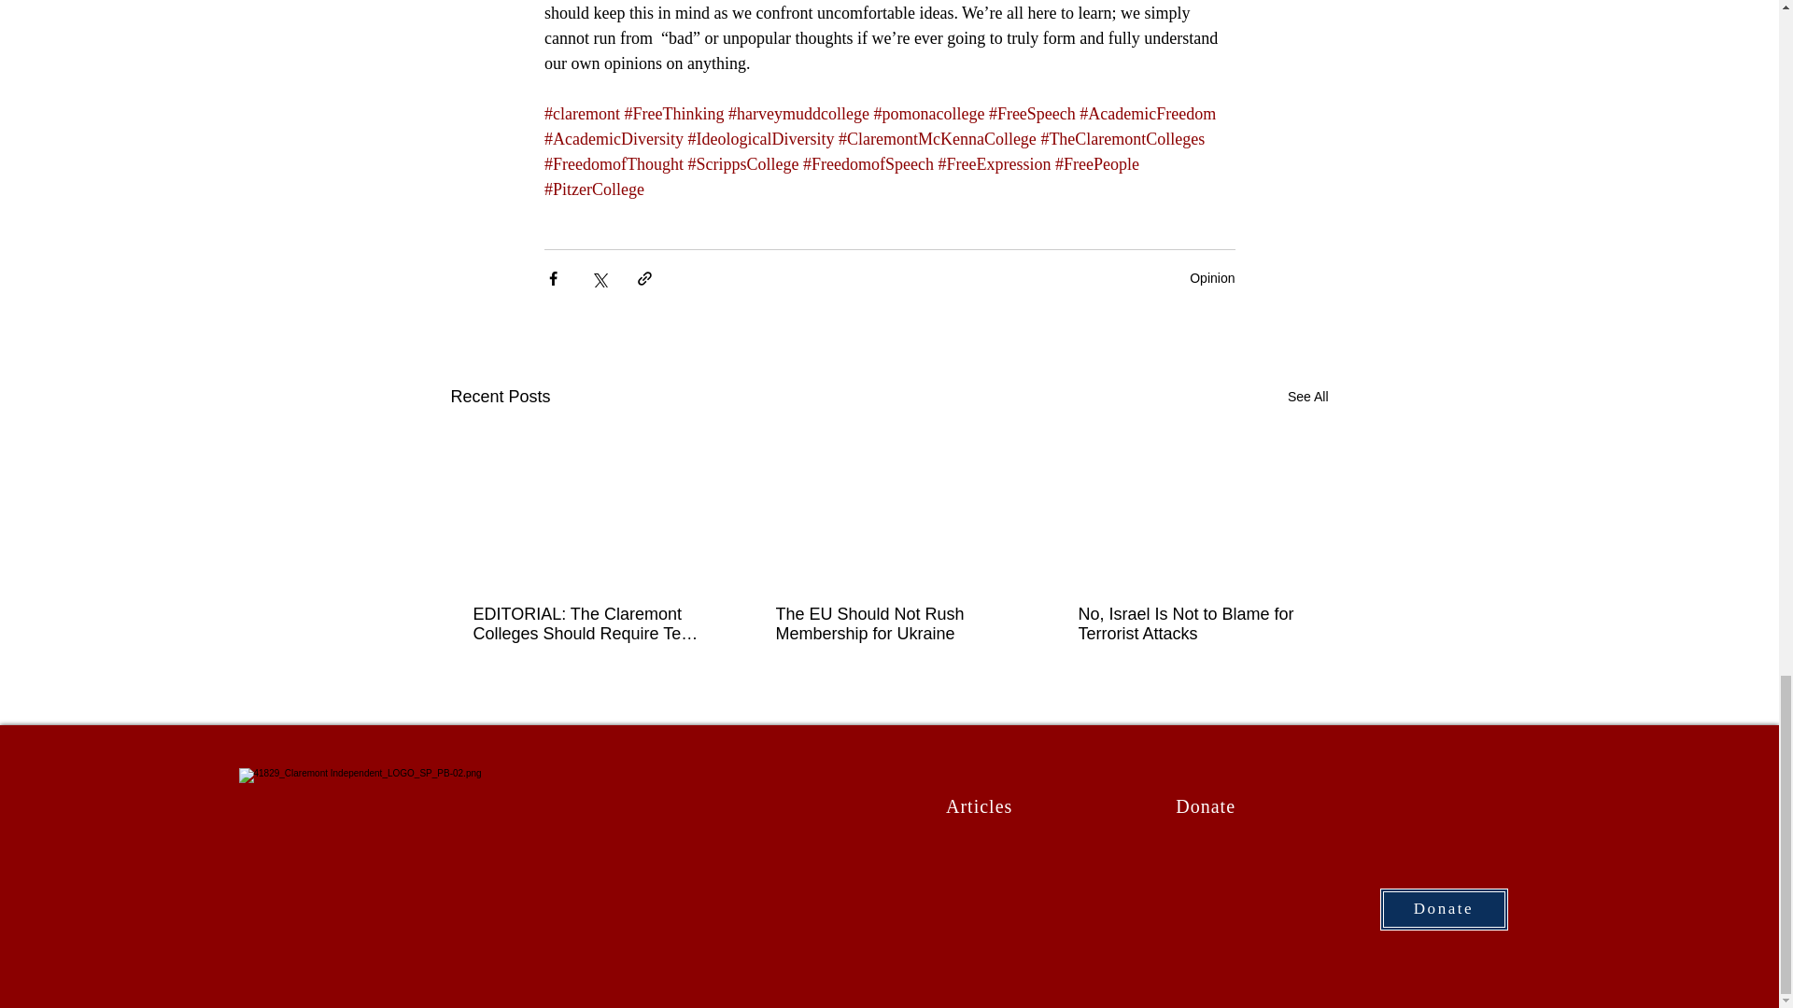 The height and width of the screenshot is (1008, 1793). What do you see at coordinates (1190, 623) in the screenshot?
I see `No, Israel Is Not to Blame for Terrorist Attacks` at bounding box center [1190, 623].